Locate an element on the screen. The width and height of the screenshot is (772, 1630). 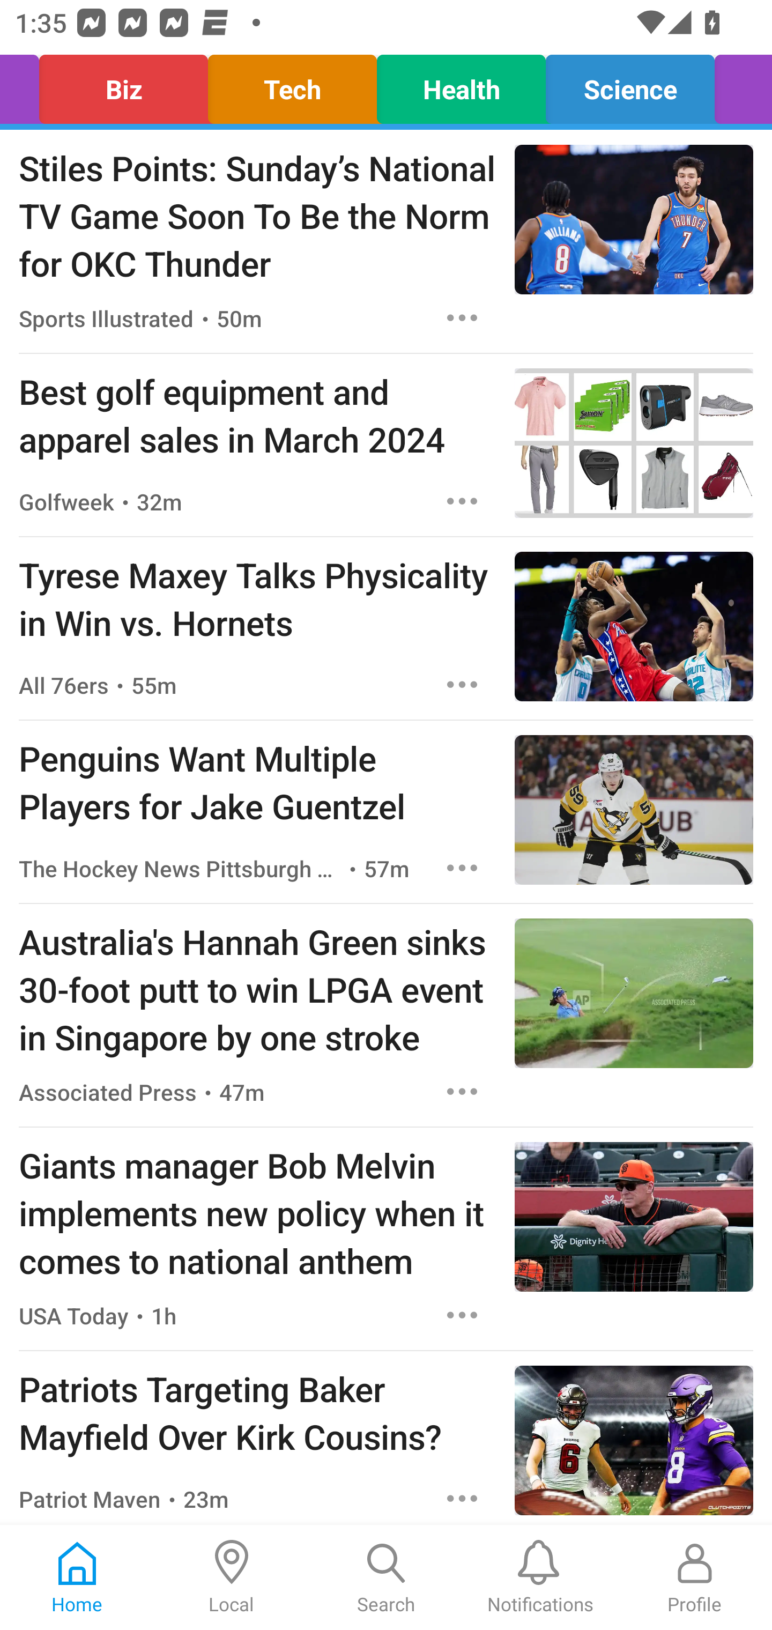
Local is located at coordinates (232, 1577).